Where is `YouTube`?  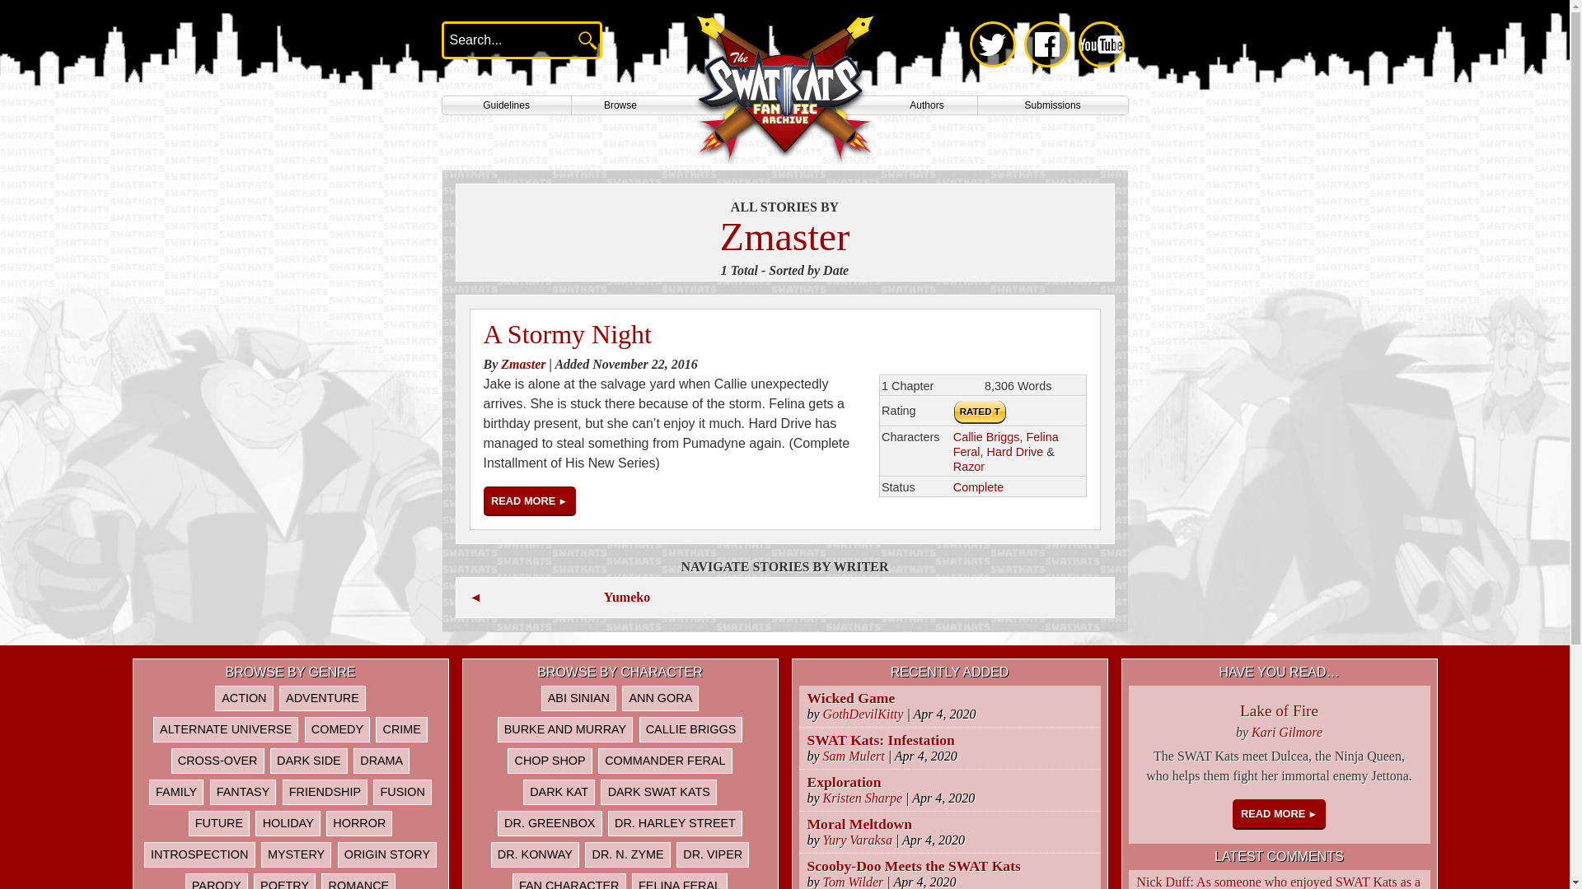 YouTube is located at coordinates (1100, 44).